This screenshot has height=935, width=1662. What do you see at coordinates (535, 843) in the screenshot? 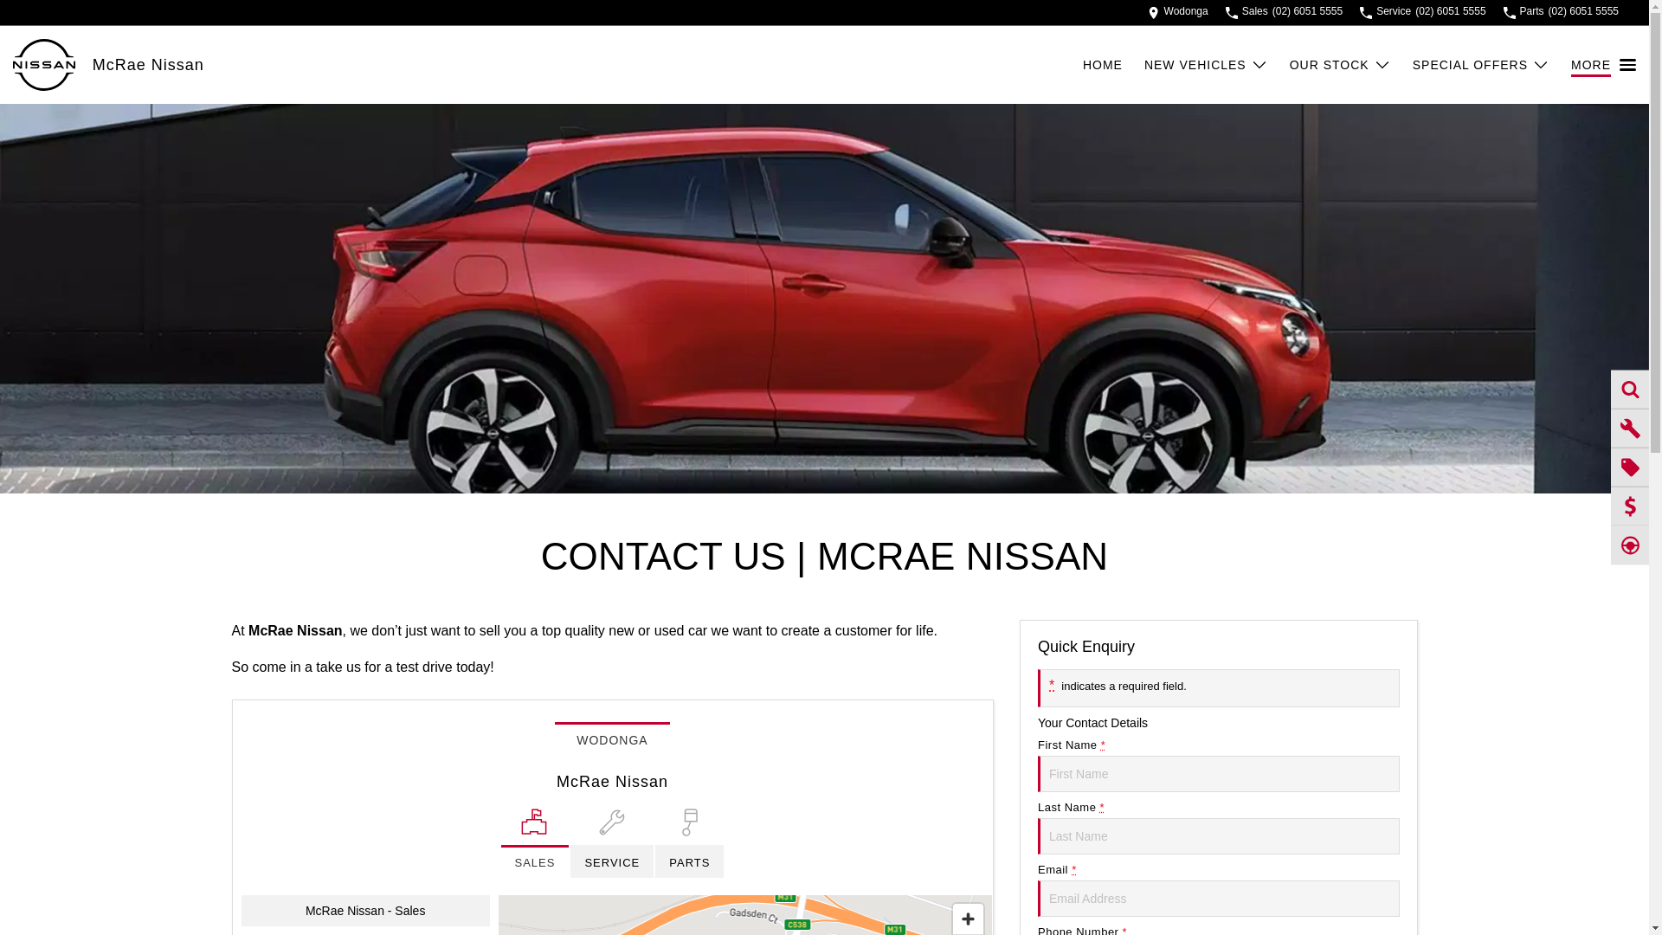
I see `SALES` at bounding box center [535, 843].